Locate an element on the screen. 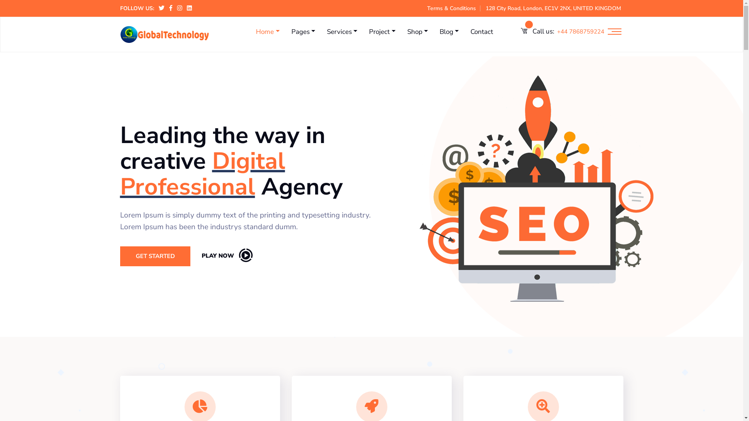 The height and width of the screenshot is (421, 749). Pages is located at coordinates (304, 32).